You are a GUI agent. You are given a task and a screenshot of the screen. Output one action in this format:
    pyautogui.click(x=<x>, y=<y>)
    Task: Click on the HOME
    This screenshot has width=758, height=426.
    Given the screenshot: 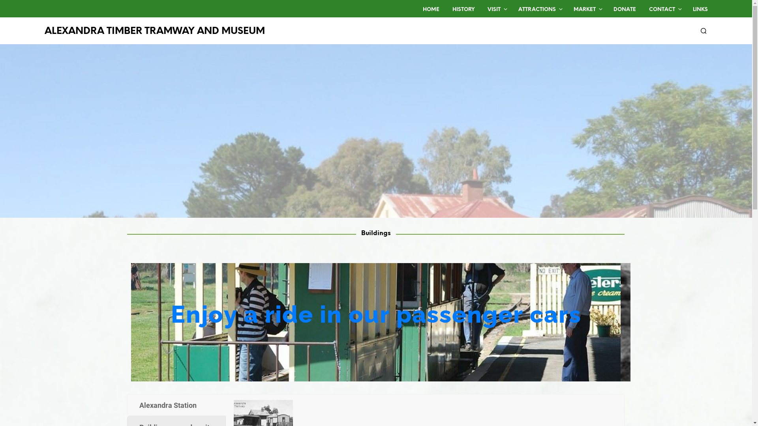 What is the action you would take?
    pyautogui.click(x=431, y=10)
    